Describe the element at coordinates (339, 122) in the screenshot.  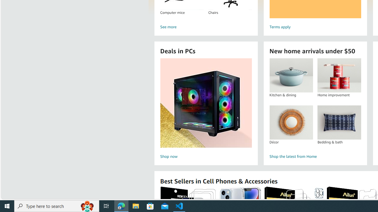
I see `Bedding & bath` at that location.